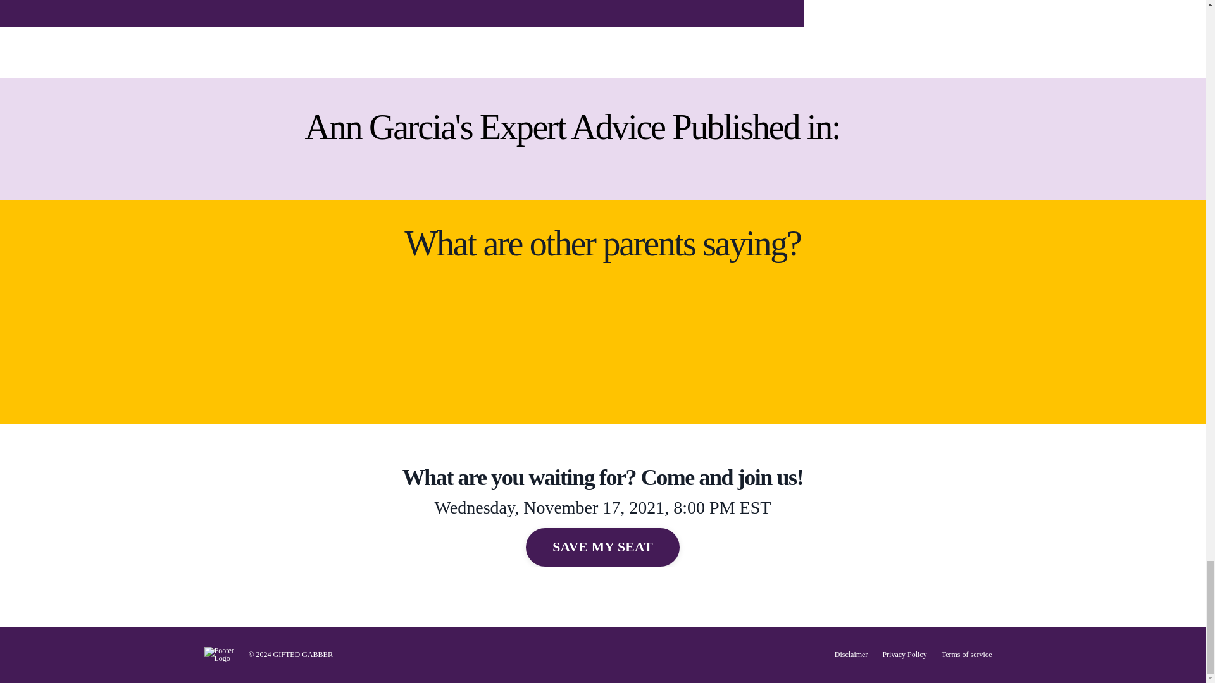 The width and height of the screenshot is (1215, 683). What do you see at coordinates (852, 655) in the screenshot?
I see `Disclaimer` at bounding box center [852, 655].